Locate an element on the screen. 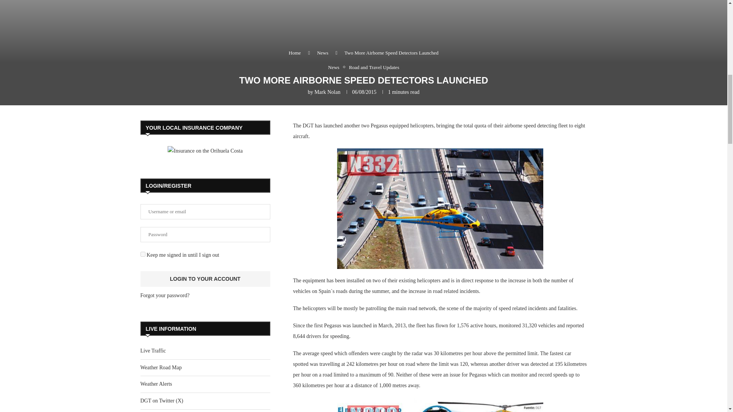  forever is located at coordinates (143, 254).